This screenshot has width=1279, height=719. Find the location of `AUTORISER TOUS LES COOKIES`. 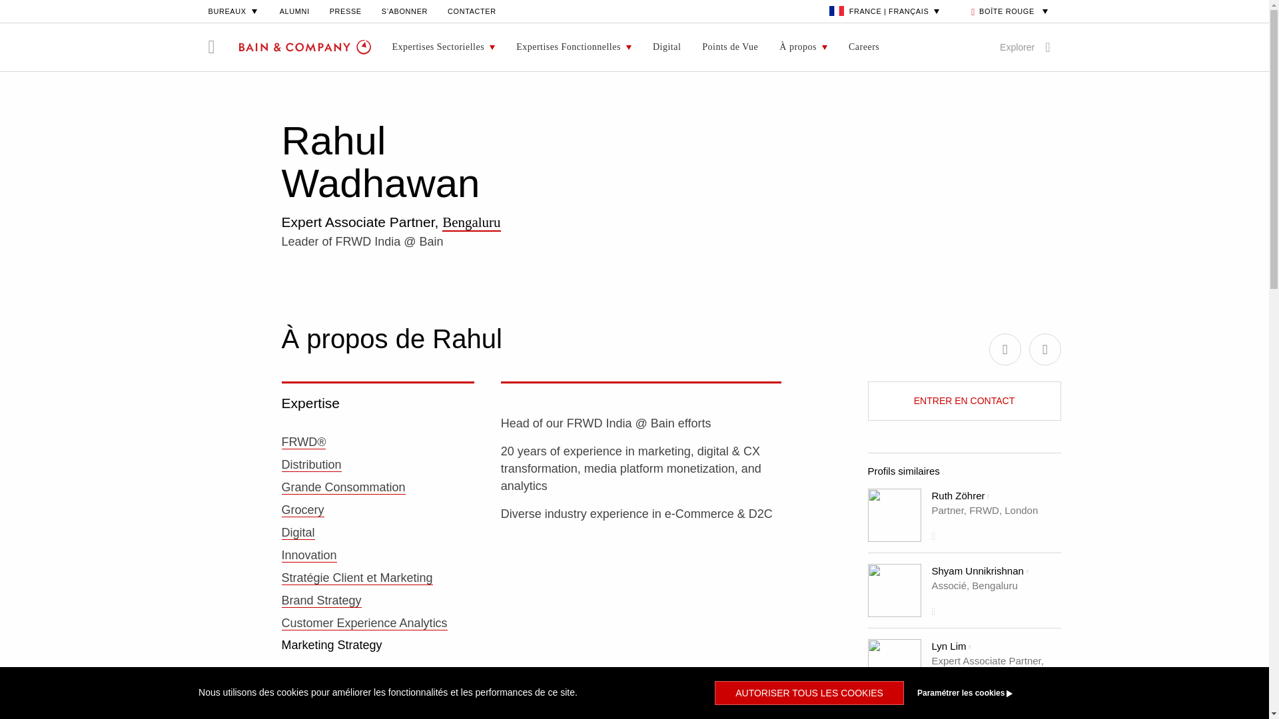

AUTORISER TOUS LES COOKIES is located at coordinates (809, 692).